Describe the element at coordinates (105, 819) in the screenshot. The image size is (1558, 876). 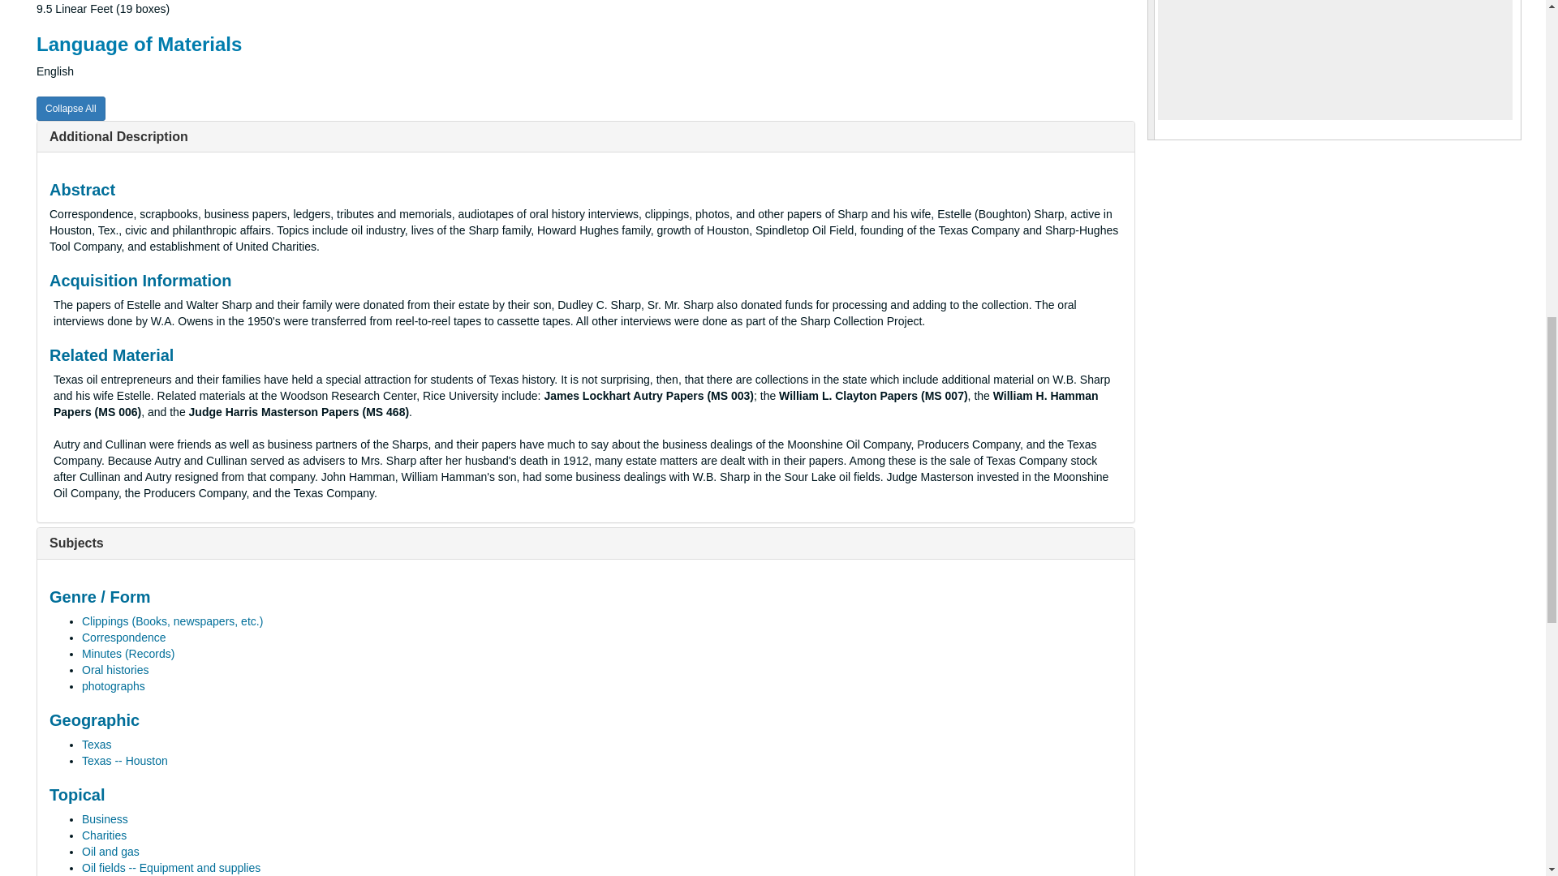
I see `Business` at that location.